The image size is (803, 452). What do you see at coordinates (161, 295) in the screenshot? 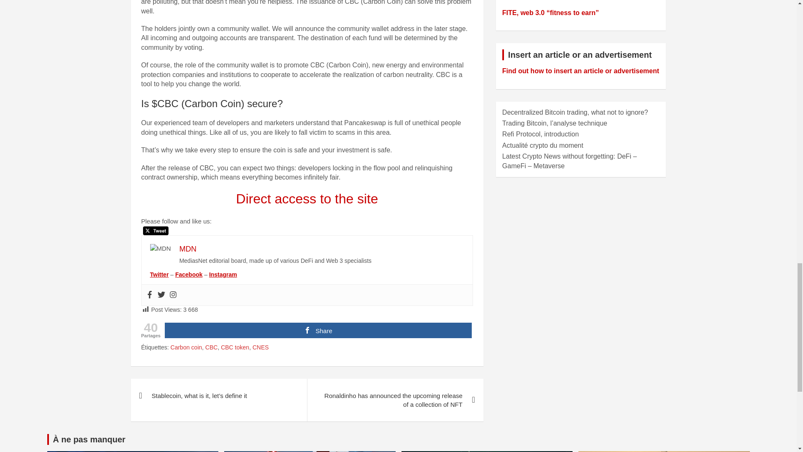
I see `Twitter` at bounding box center [161, 295].